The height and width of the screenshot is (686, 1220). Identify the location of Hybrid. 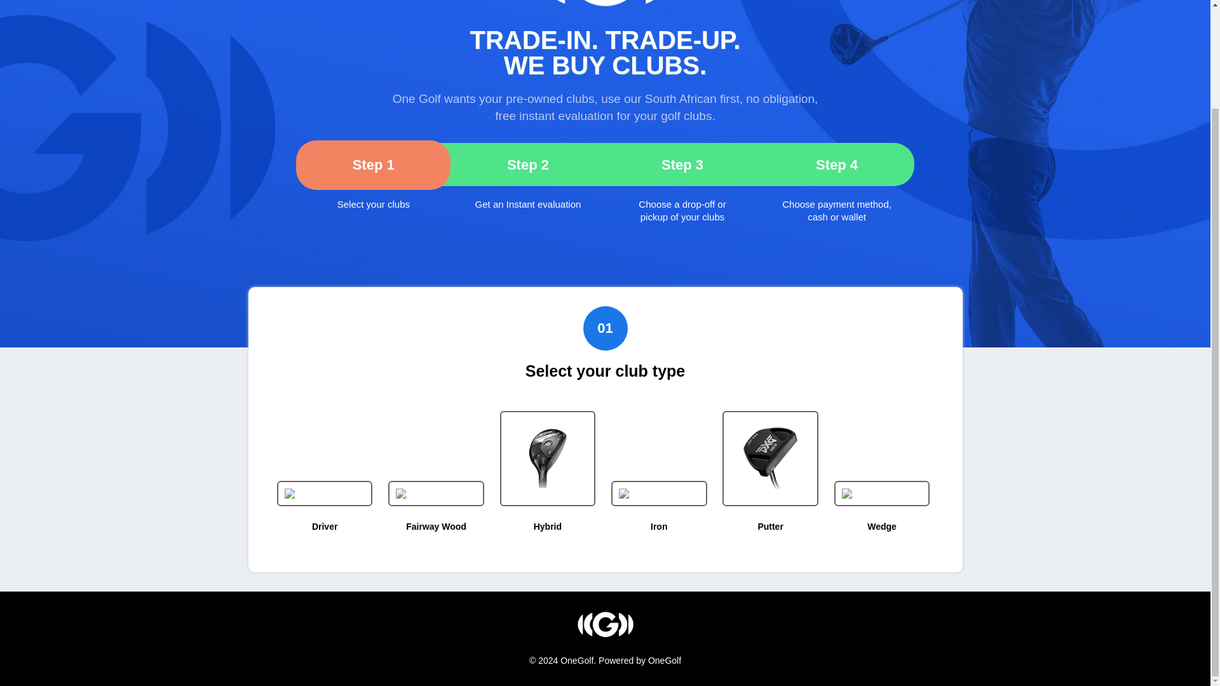
(548, 526).